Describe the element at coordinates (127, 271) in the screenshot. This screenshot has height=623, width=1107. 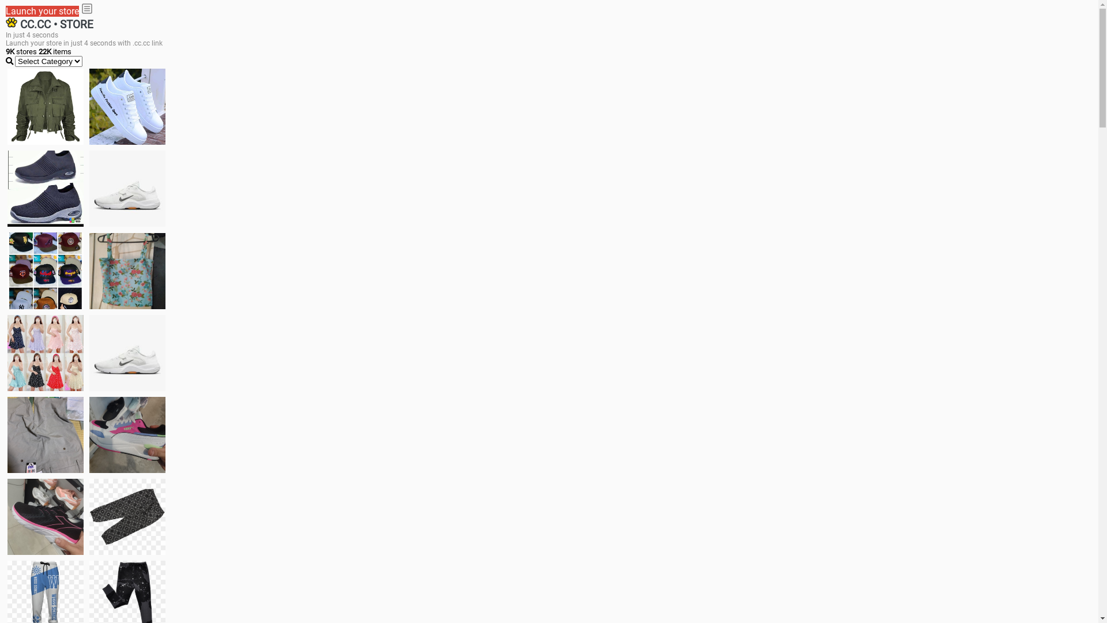
I see `Ukay cloth` at that location.